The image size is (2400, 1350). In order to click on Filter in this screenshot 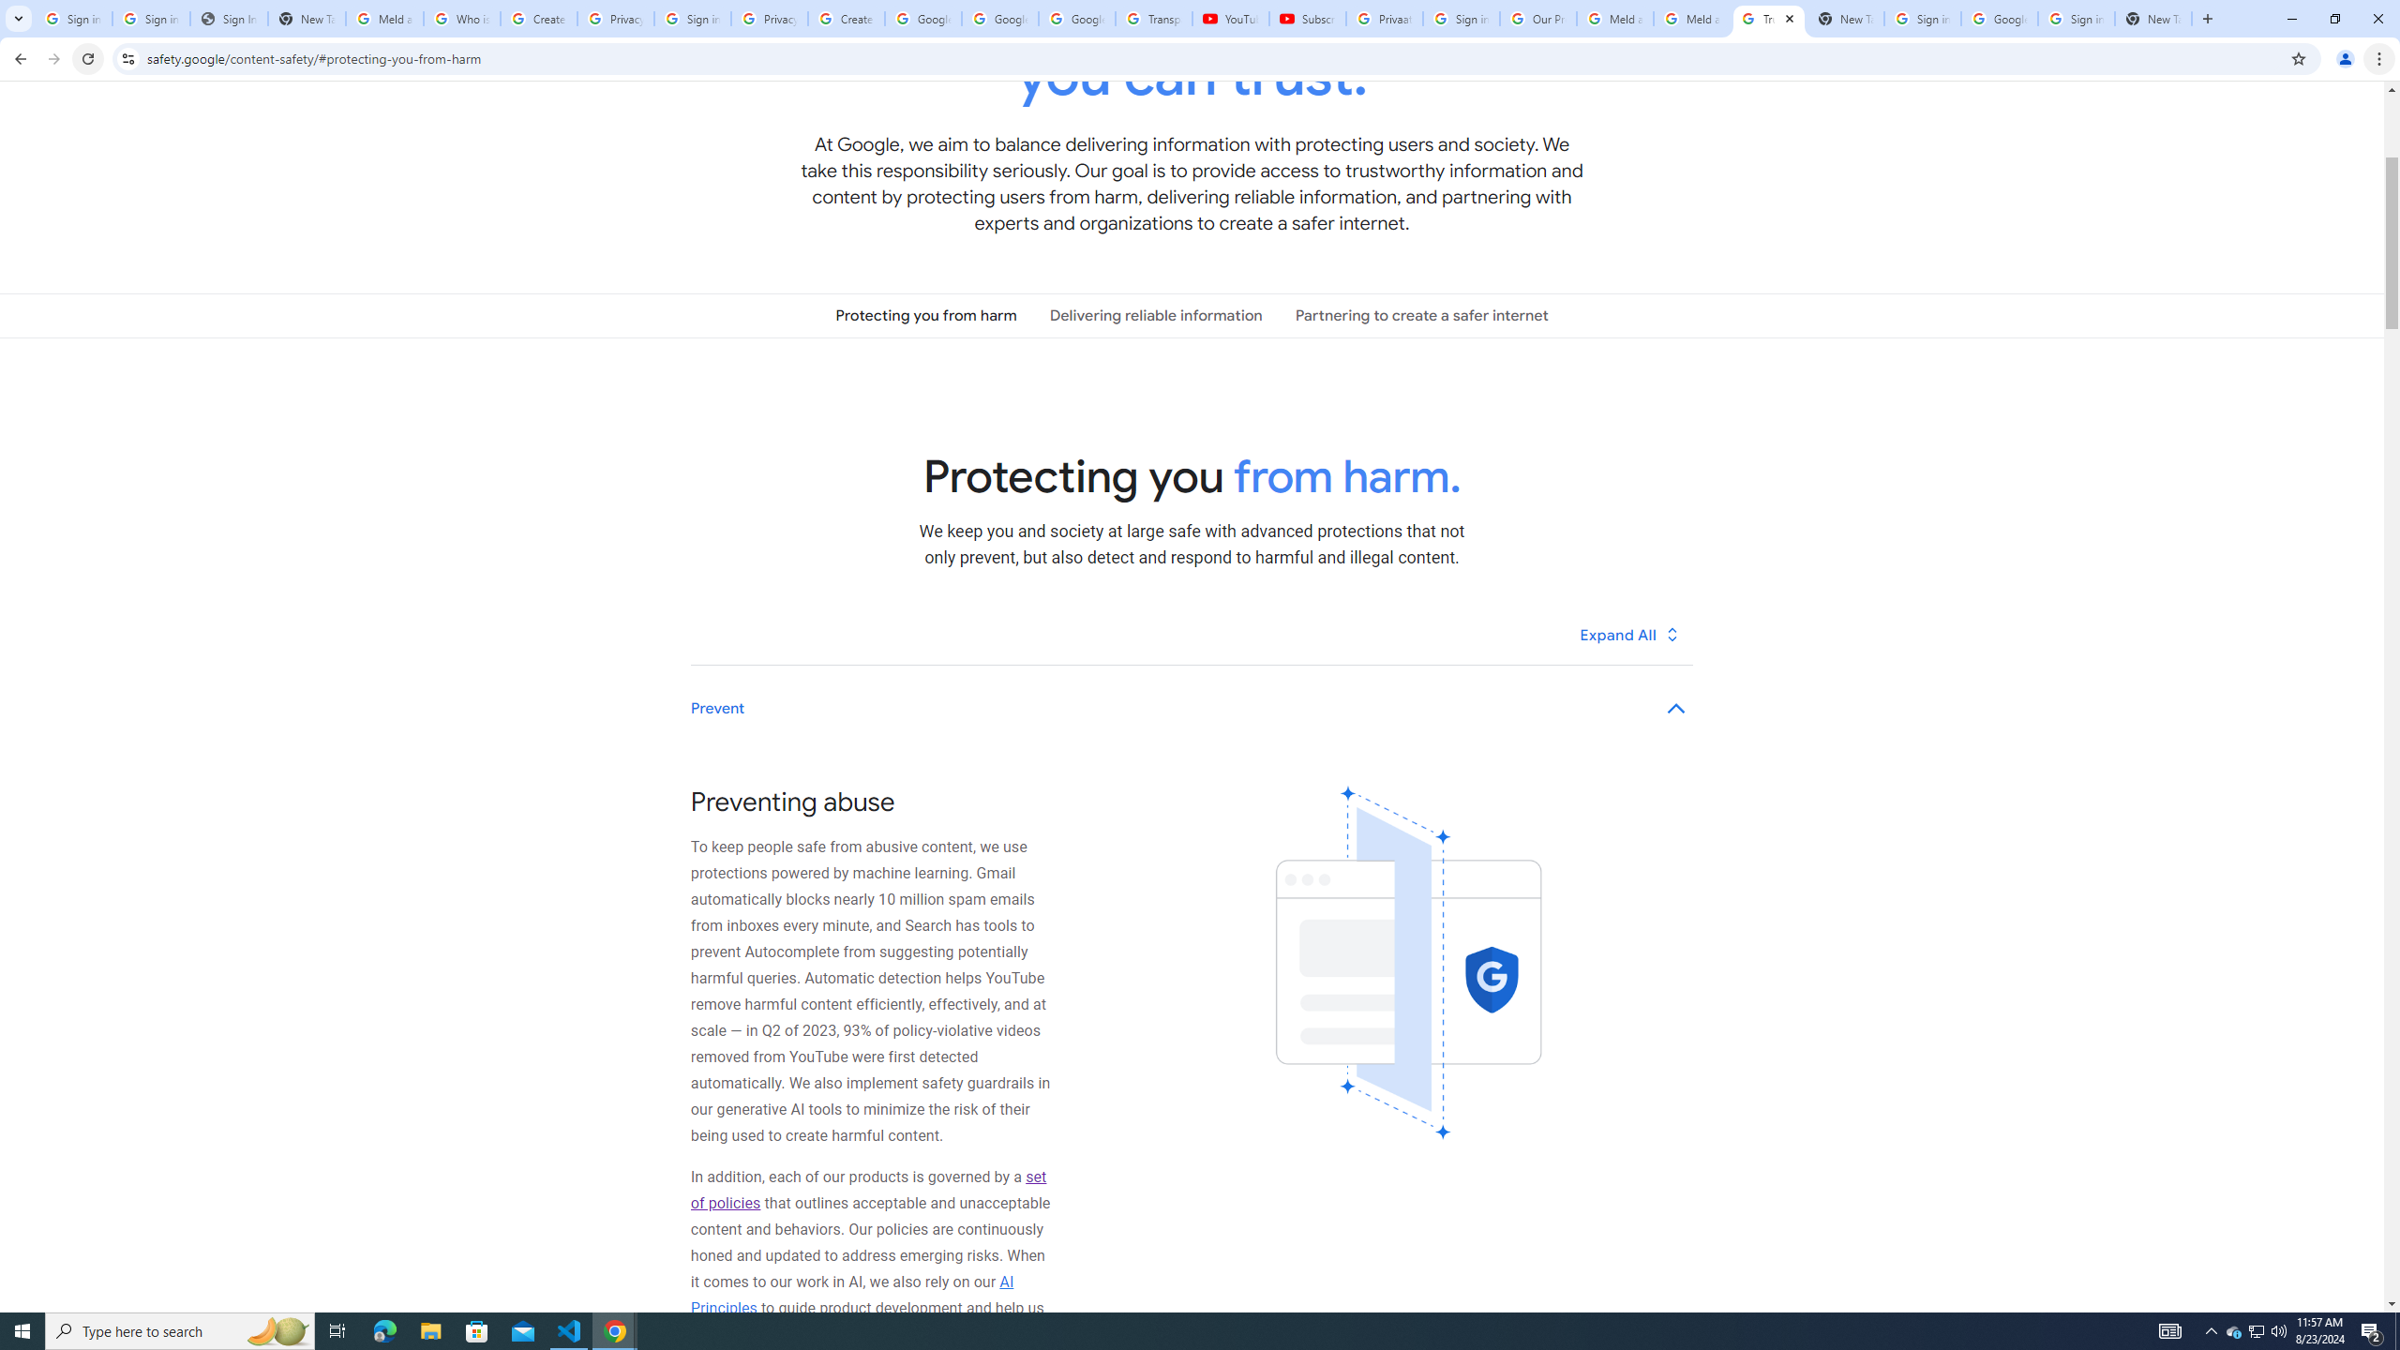, I will do `click(2363, 107)`.